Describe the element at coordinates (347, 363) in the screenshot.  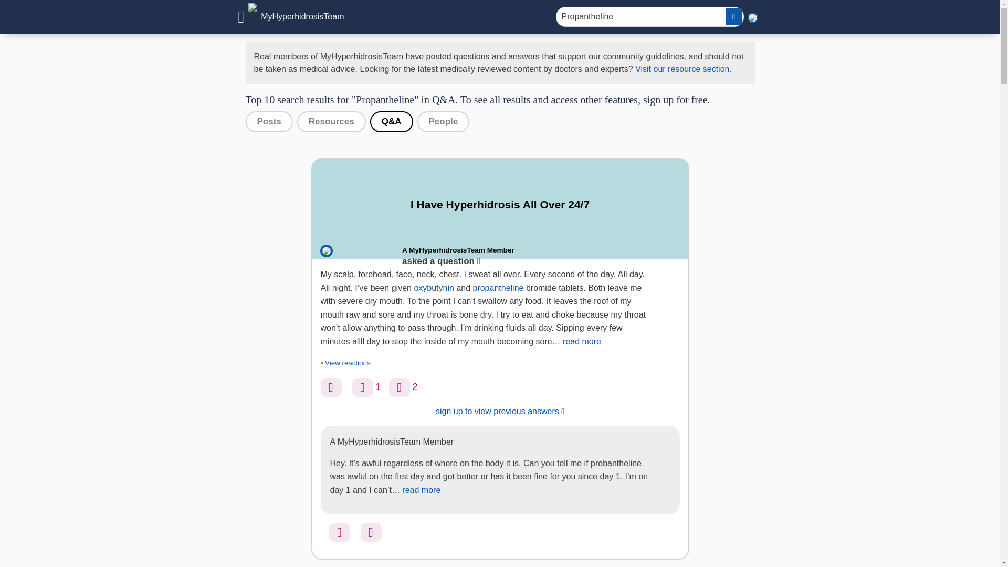
I see `View reactions` at that location.